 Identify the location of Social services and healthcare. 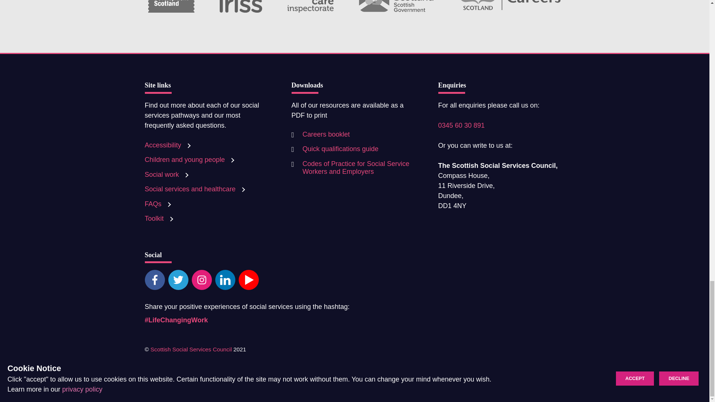
(196, 189).